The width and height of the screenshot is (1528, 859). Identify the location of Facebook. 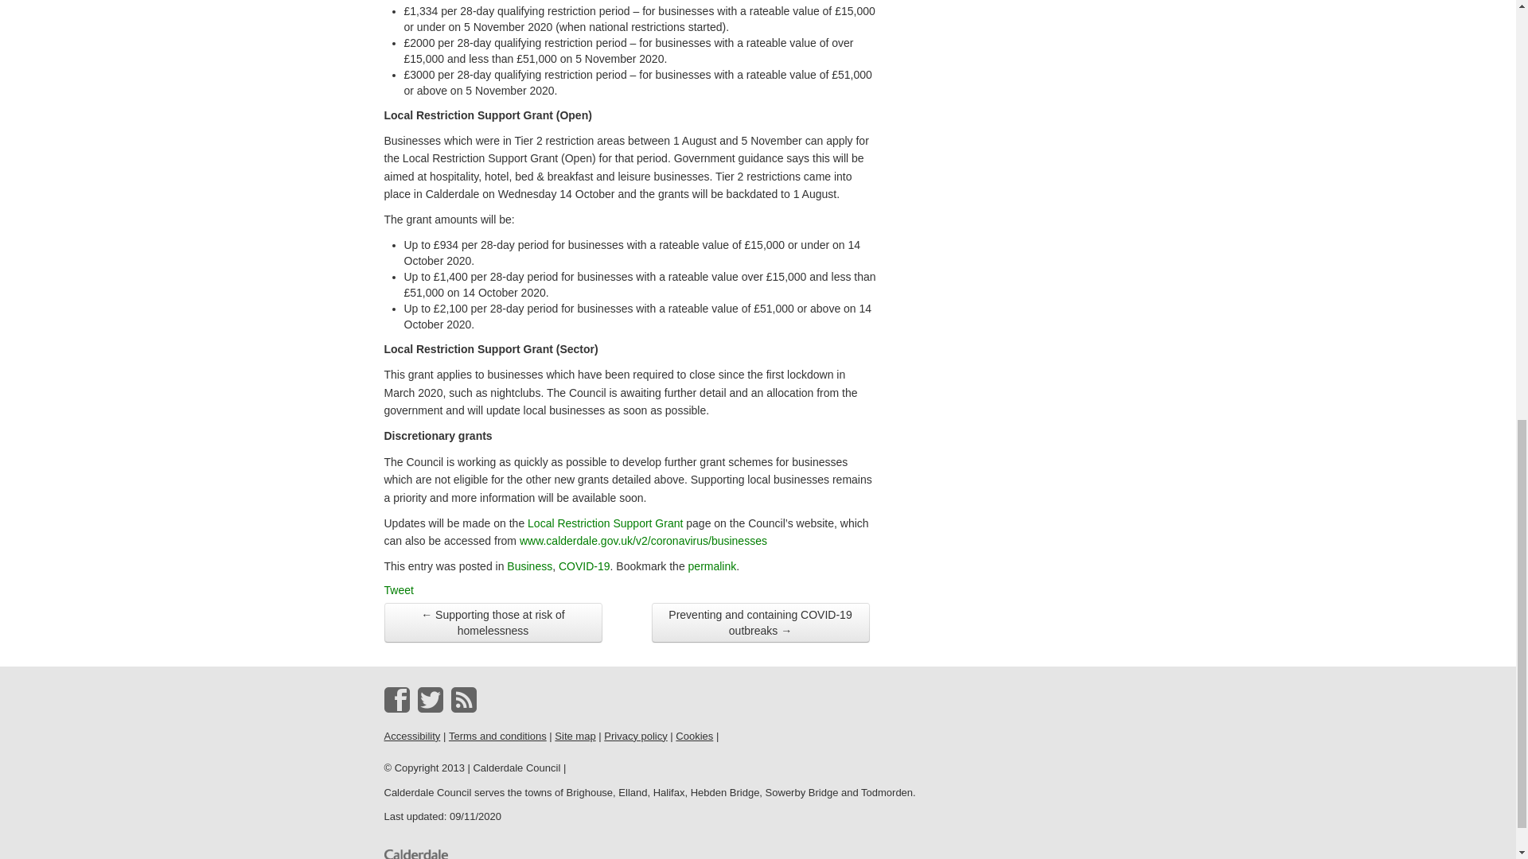
(396, 700).